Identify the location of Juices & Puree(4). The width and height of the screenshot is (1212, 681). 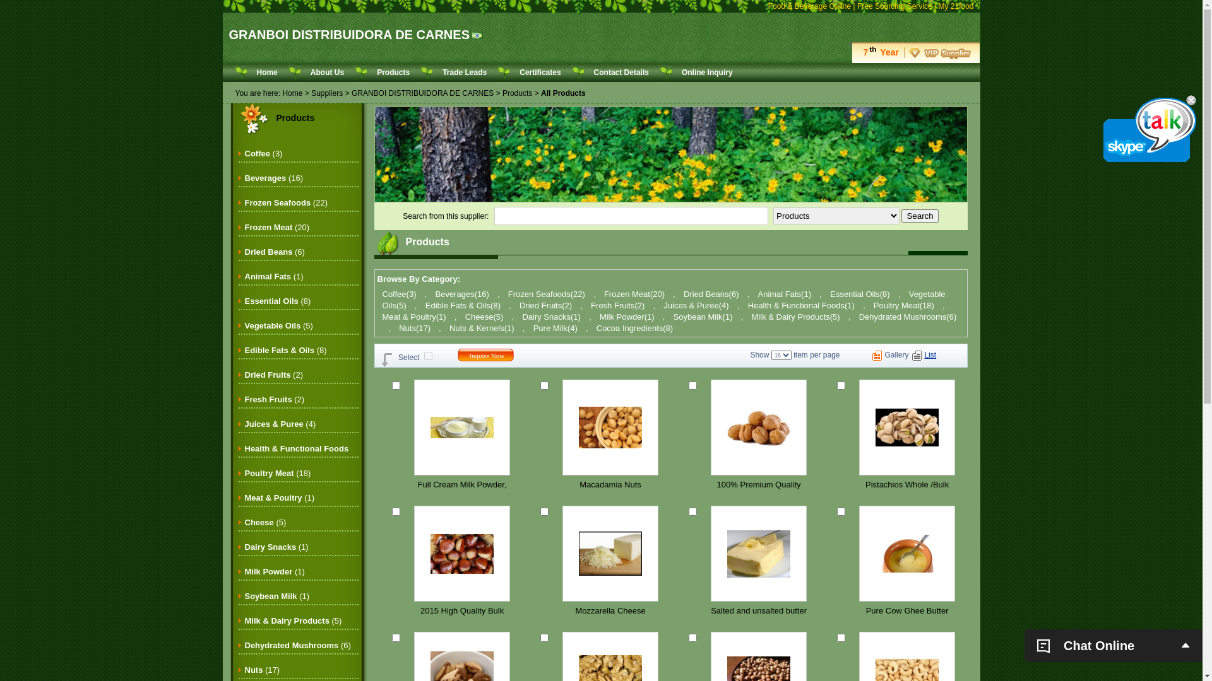
(696, 305).